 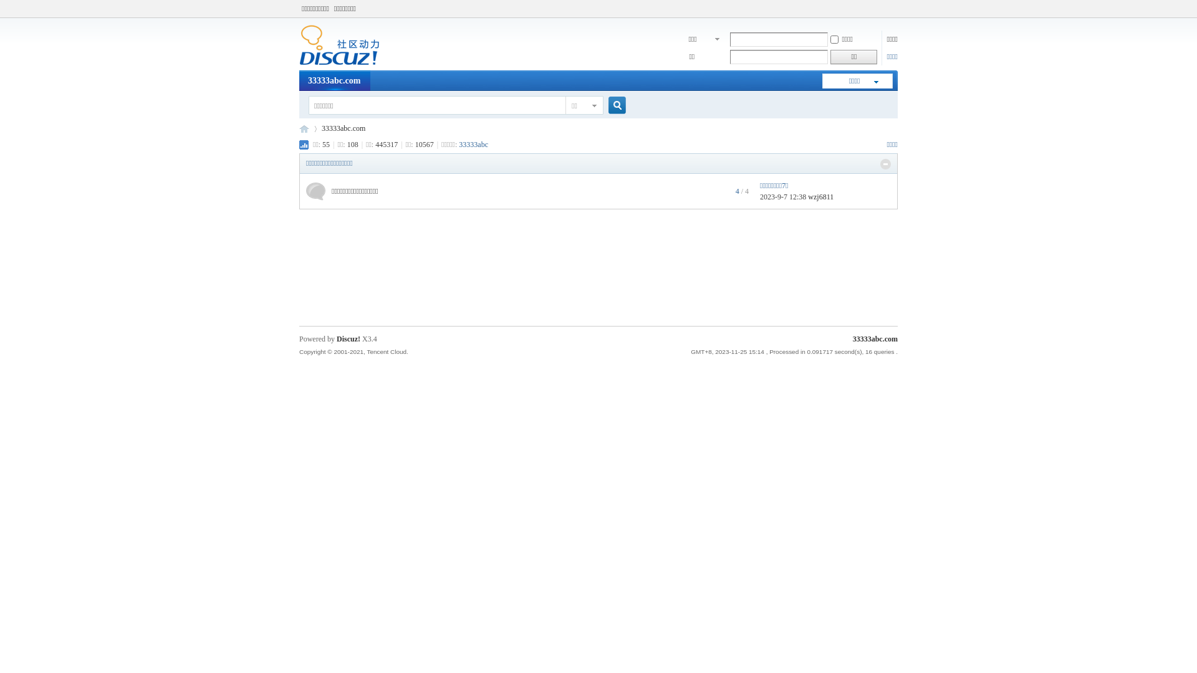 I want to click on 33333abc.com, so click(x=344, y=128).